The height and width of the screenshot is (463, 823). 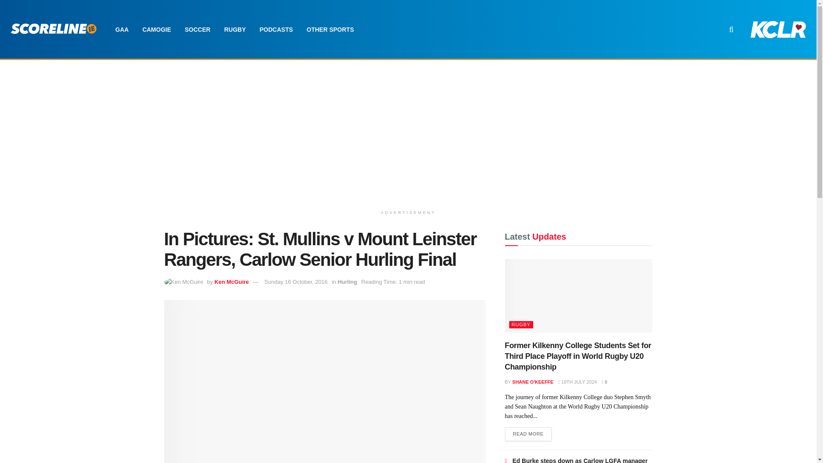 I want to click on Ken McGuire, so click(x=231, y=282).